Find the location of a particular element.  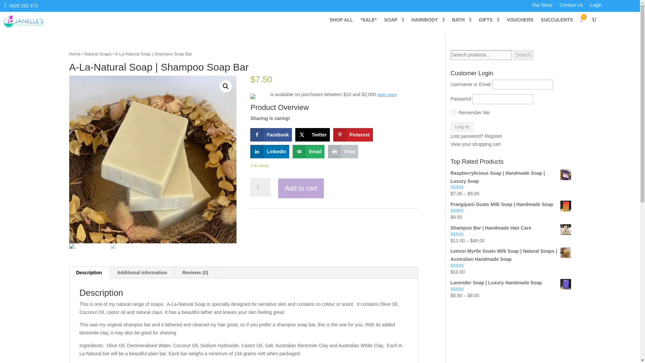

Save to Pinterest is located at coordinates (353, 135).